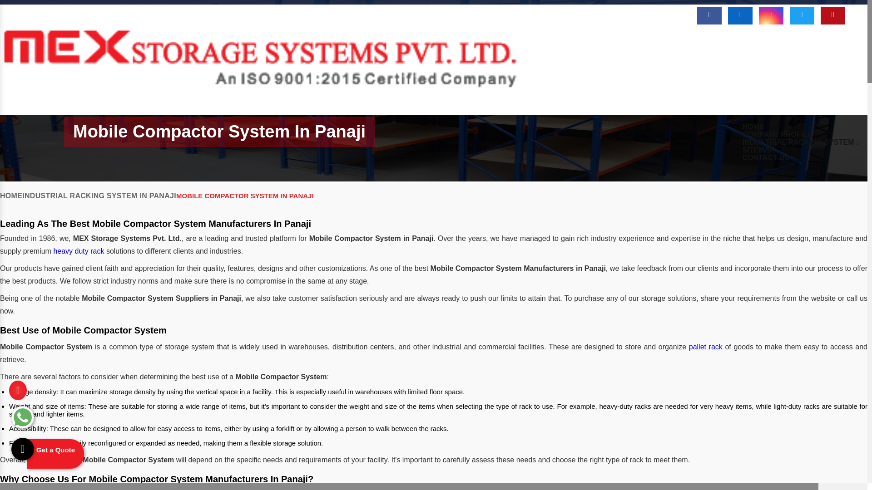  Describe the element at coordinates (582, 12) in the screenshot. I see `Enquiry Now` at that location.